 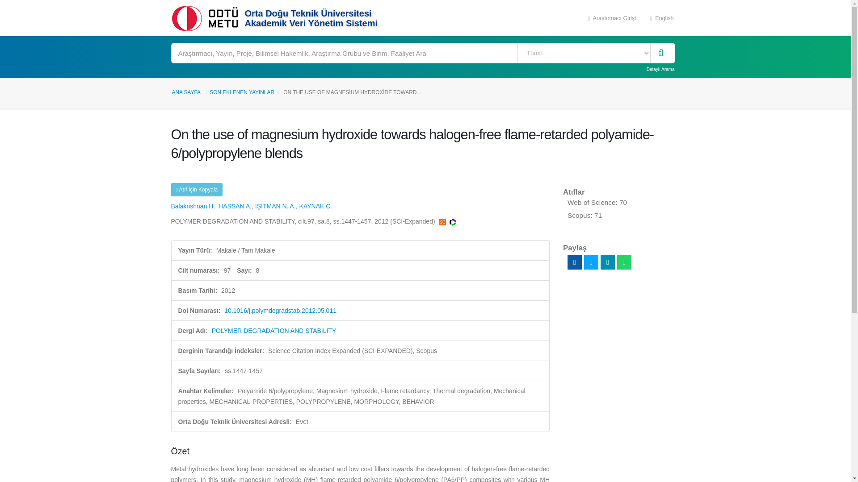 What do you see at coordinates (235, 206) in the screenshot?
I see `Azman HASSAN` at bounding box center [235, 206].